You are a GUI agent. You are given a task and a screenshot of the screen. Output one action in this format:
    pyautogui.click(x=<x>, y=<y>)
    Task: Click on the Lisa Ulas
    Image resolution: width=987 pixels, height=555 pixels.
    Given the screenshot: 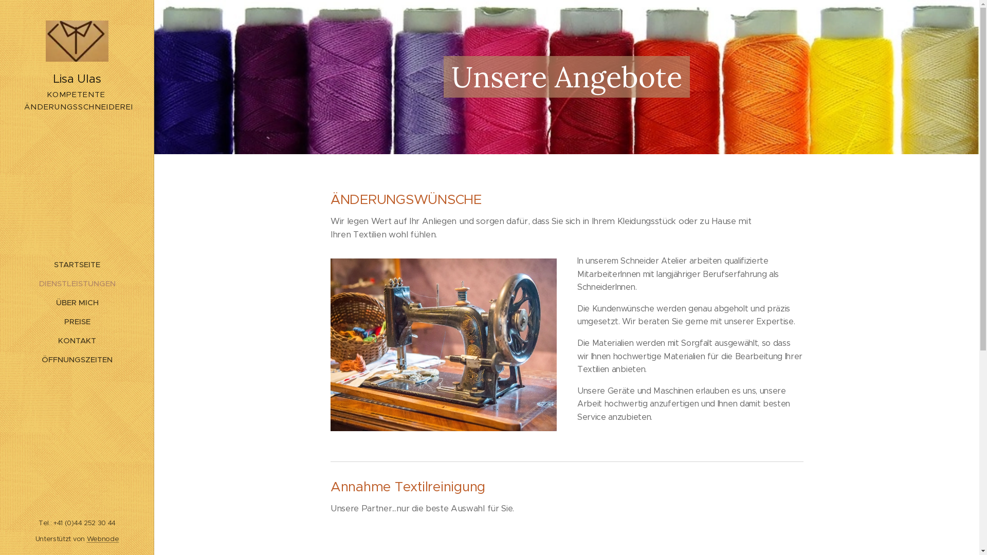 What is the action you would take?
    pyautogui.click(x=77, y=54)
    